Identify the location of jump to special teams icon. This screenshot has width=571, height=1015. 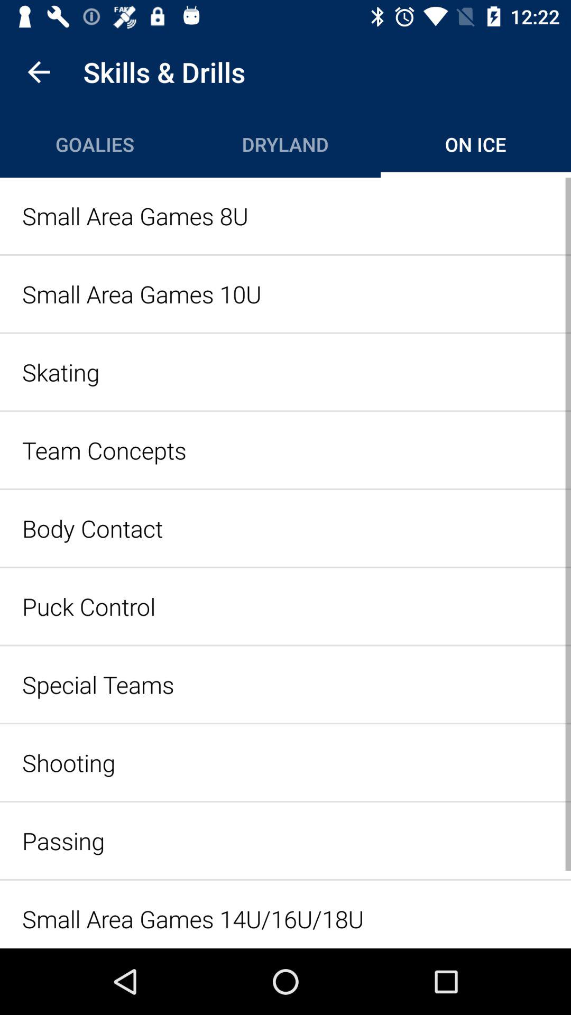
(285, 684).